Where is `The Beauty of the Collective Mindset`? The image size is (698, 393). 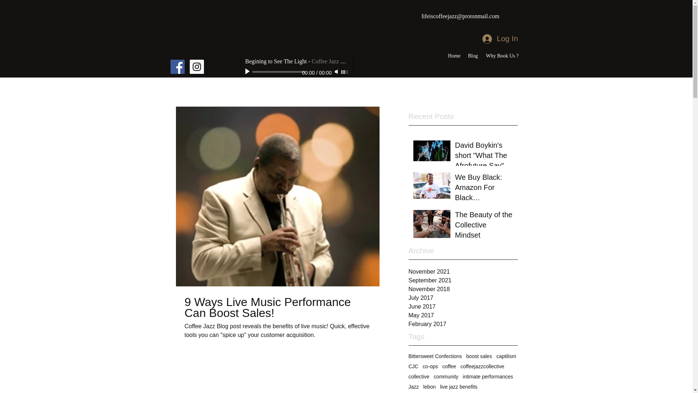
The Beauty of the Collective Mindset is located at coordinates (484, 226).